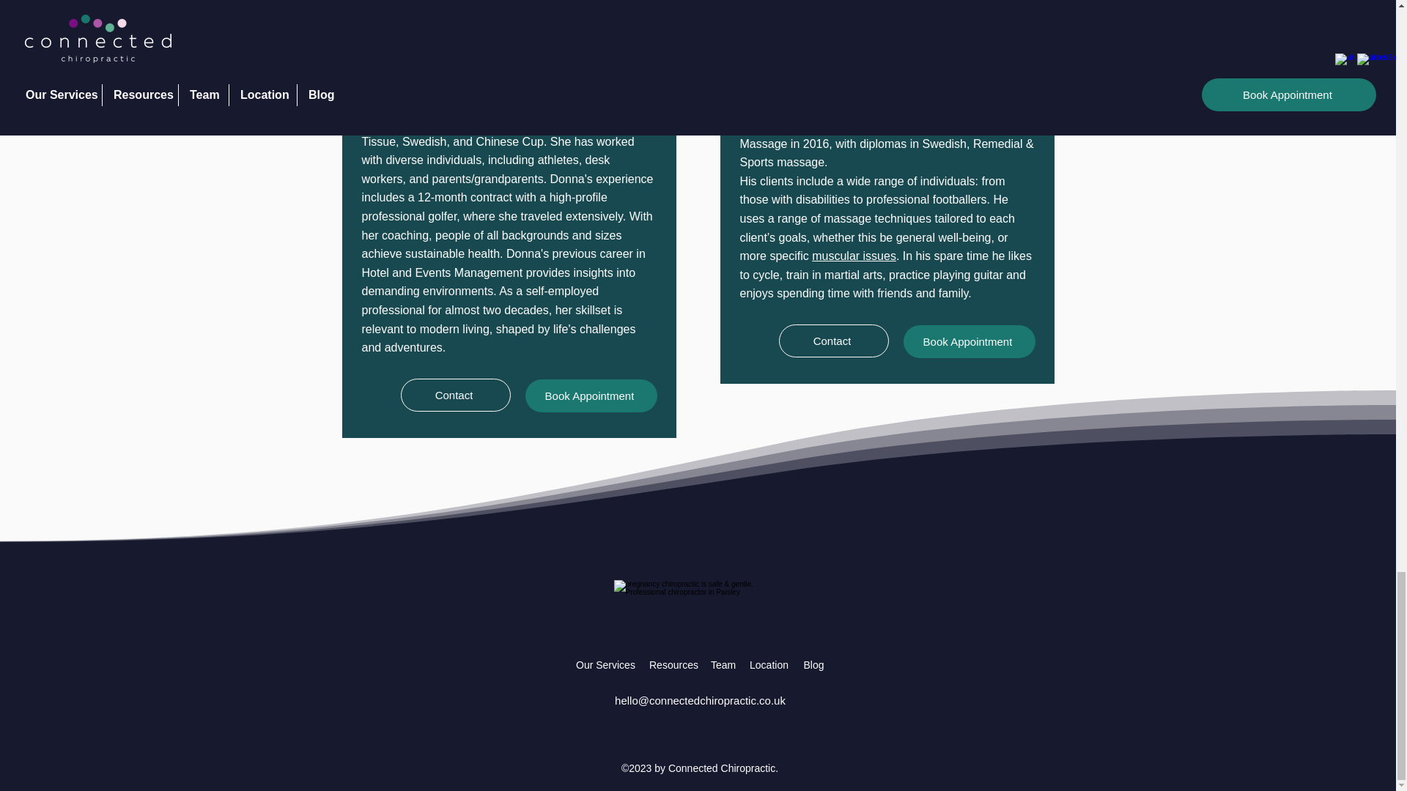 The width and height of the screenshot is (1407, 791). I want to click on muscular issues, so click(854, 256).